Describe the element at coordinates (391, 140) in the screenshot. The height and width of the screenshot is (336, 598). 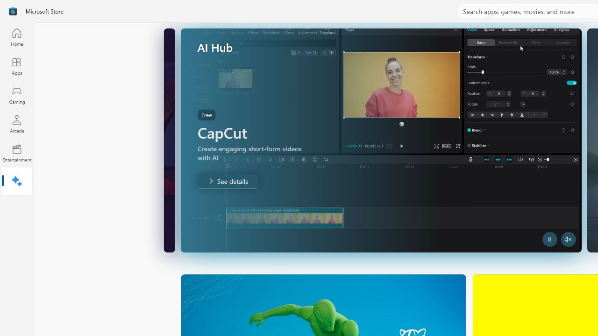
I see `AutomationID: Image` at that location.